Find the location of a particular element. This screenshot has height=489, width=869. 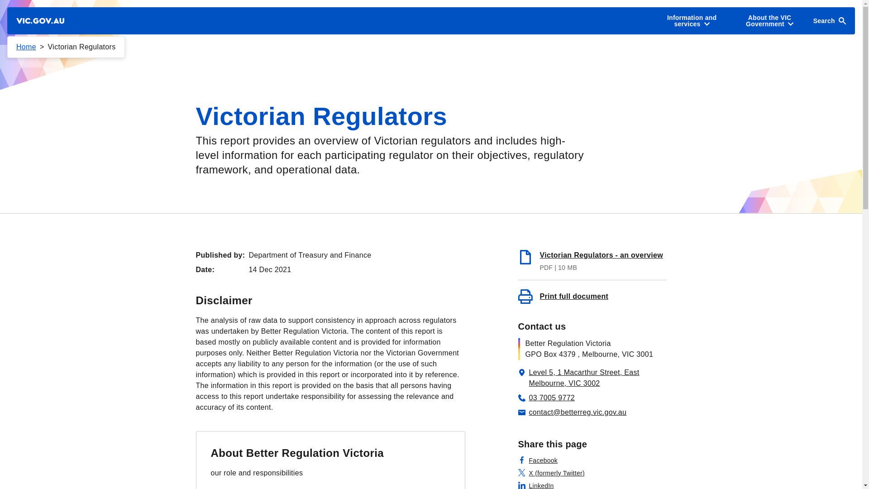

03 7005 9772 is located at coordinates (592, 378).